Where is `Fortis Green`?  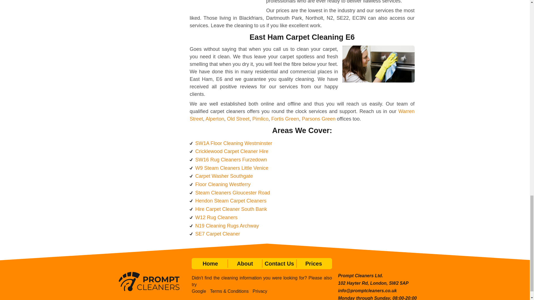 Fortis Green is located at coordinates (285, 119).